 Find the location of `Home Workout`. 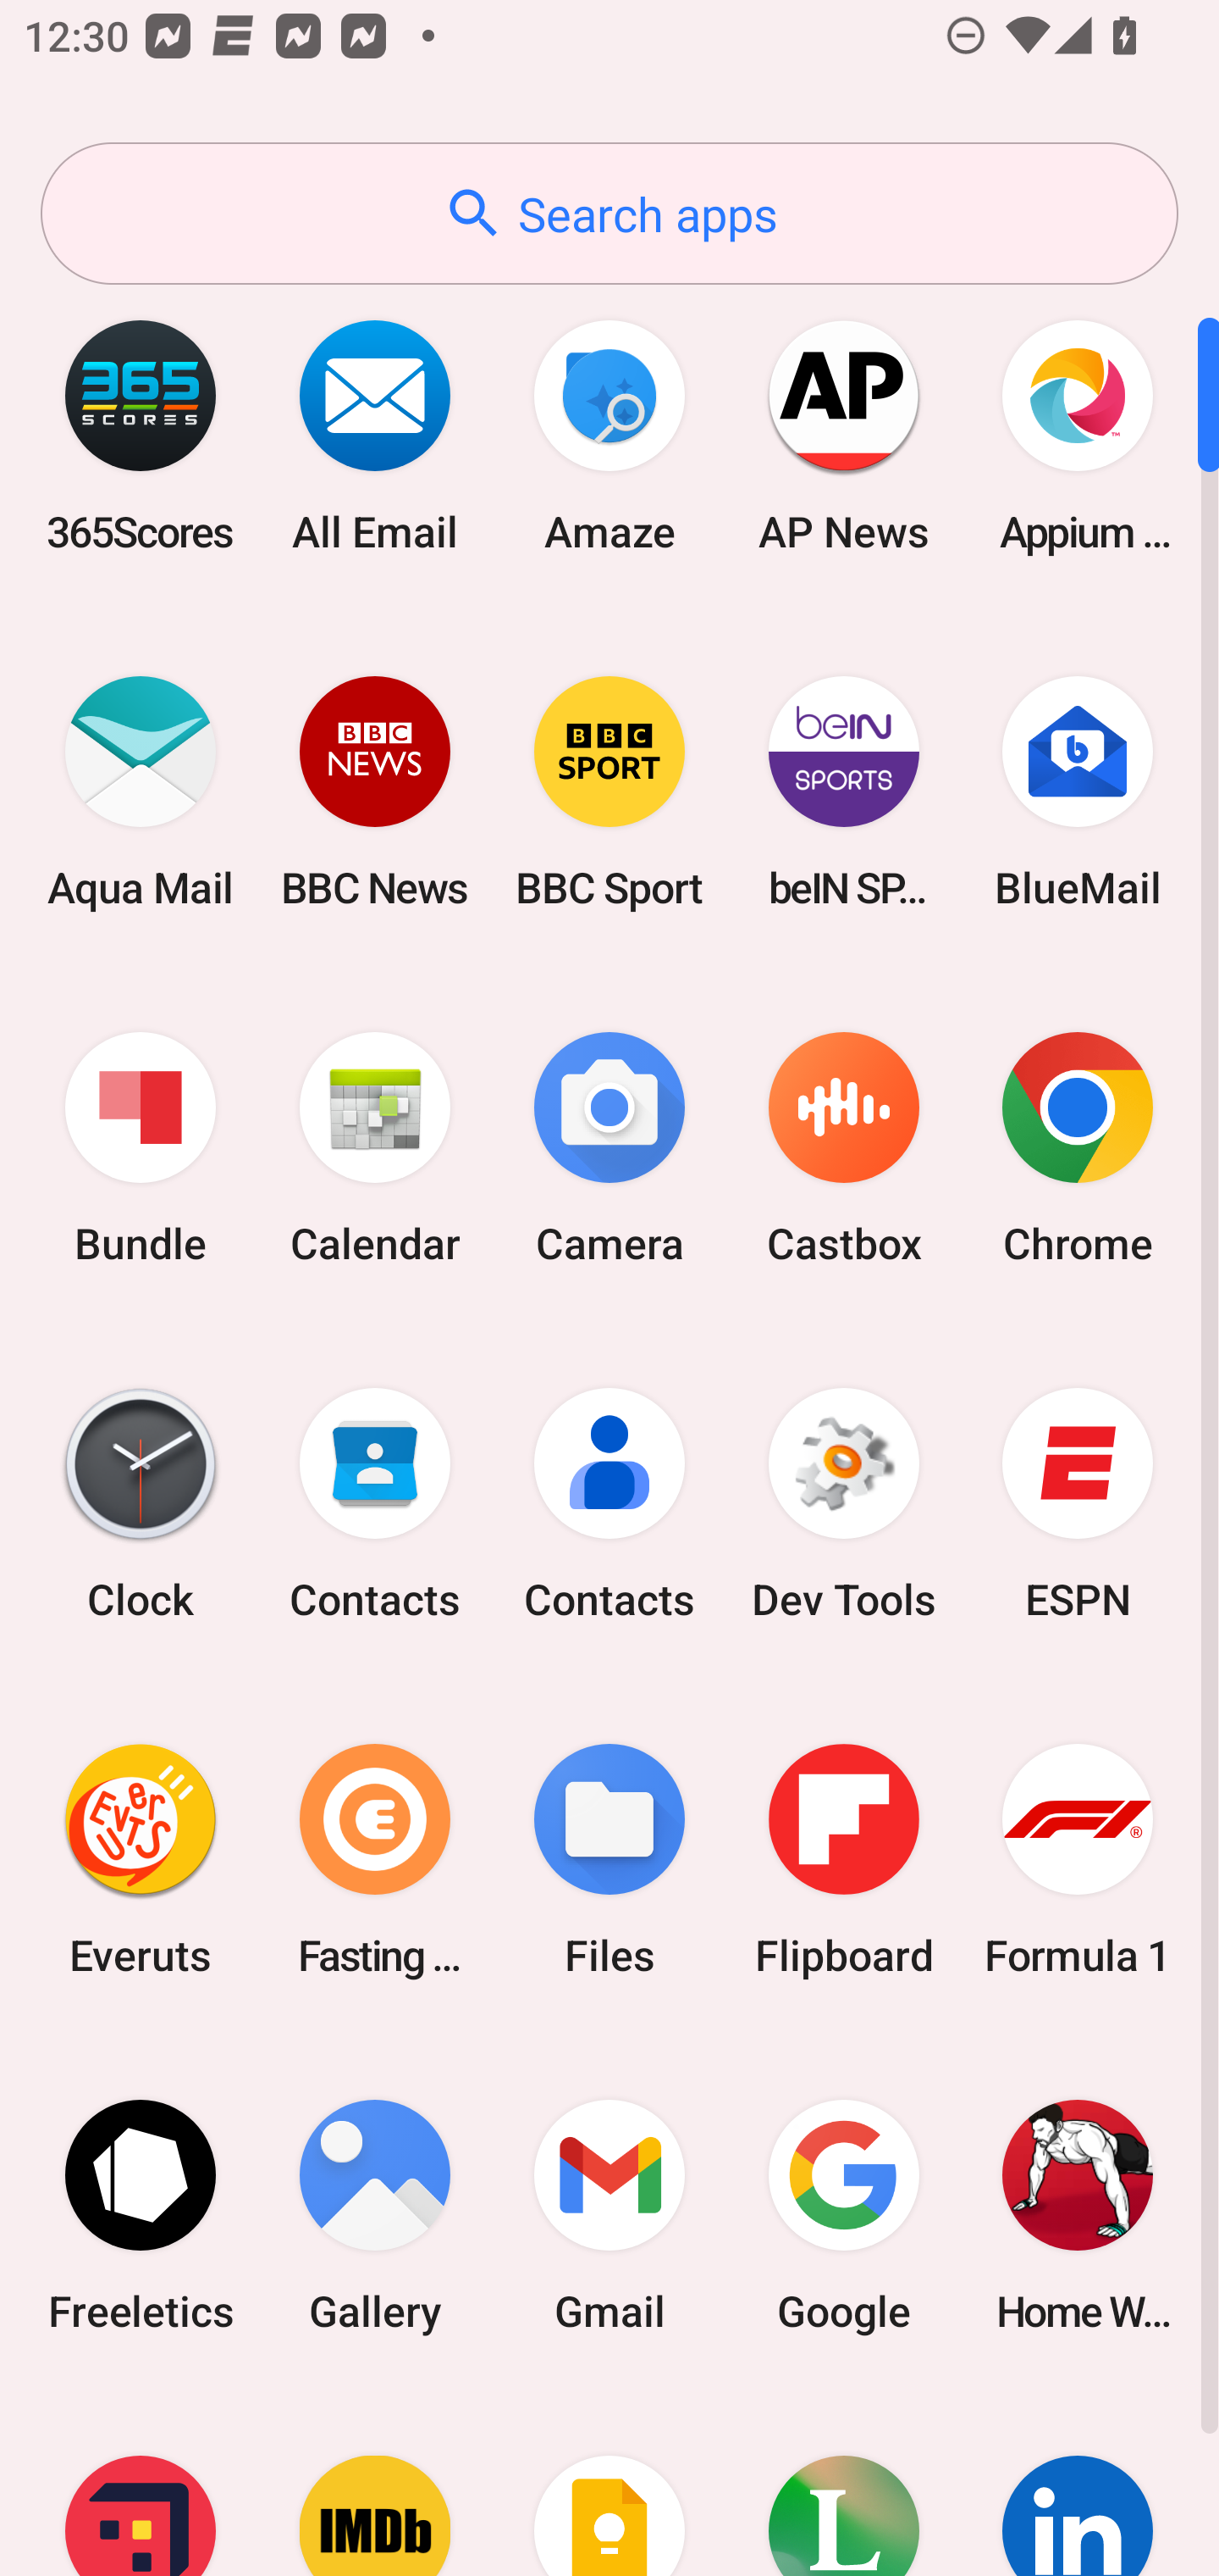

Home Workout is located at coordinates (1078, 2215).